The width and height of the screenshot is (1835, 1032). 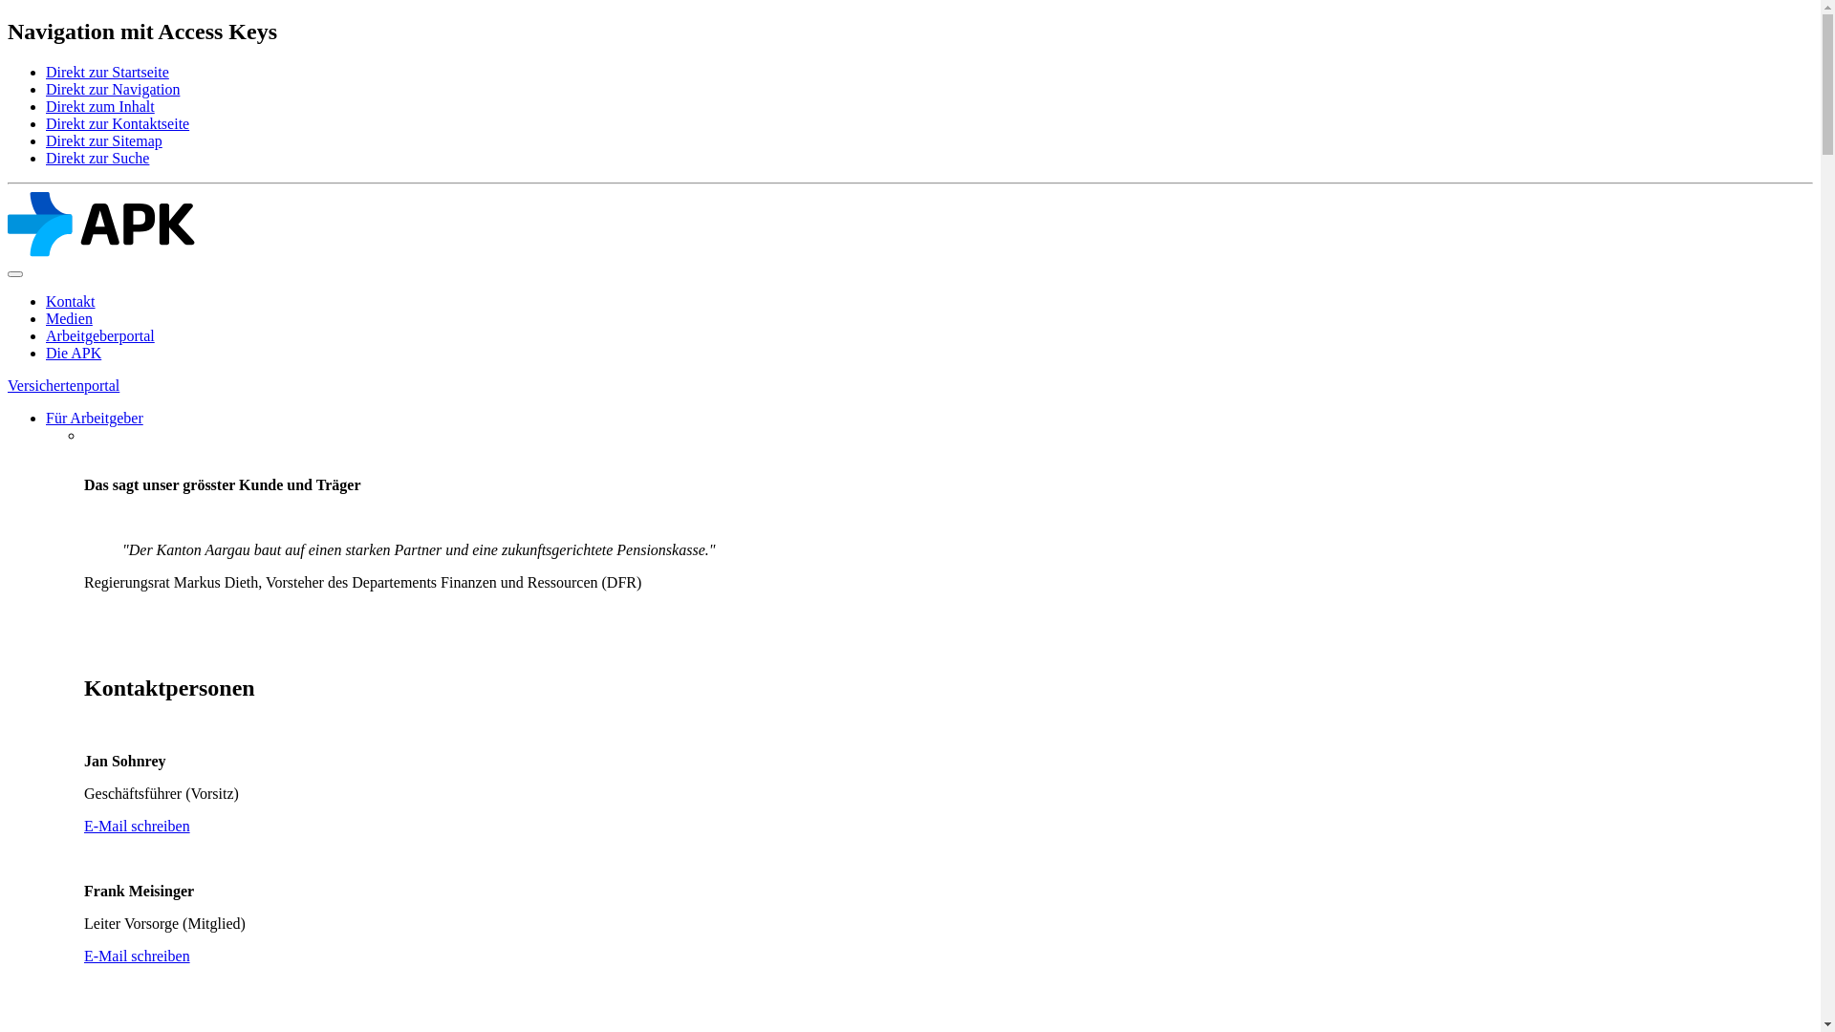 I want to click on Direkt zum Inhalt, so click(x=100, y=107).